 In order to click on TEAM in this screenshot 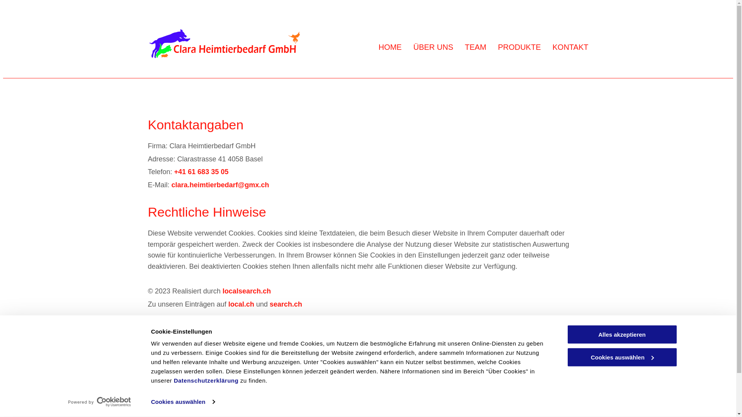, I will do `click(476, 47)`.